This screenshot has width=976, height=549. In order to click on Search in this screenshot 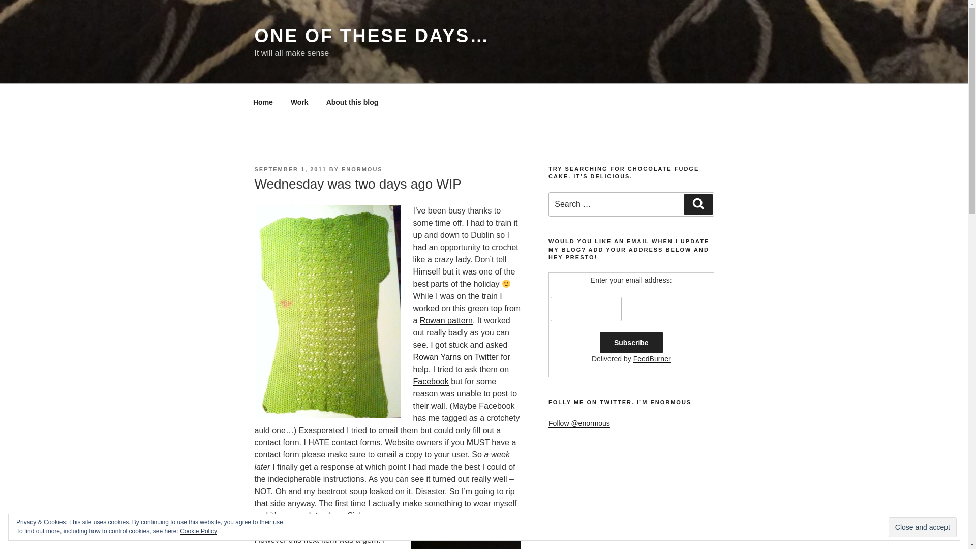, I will do `click(698, 204)`.